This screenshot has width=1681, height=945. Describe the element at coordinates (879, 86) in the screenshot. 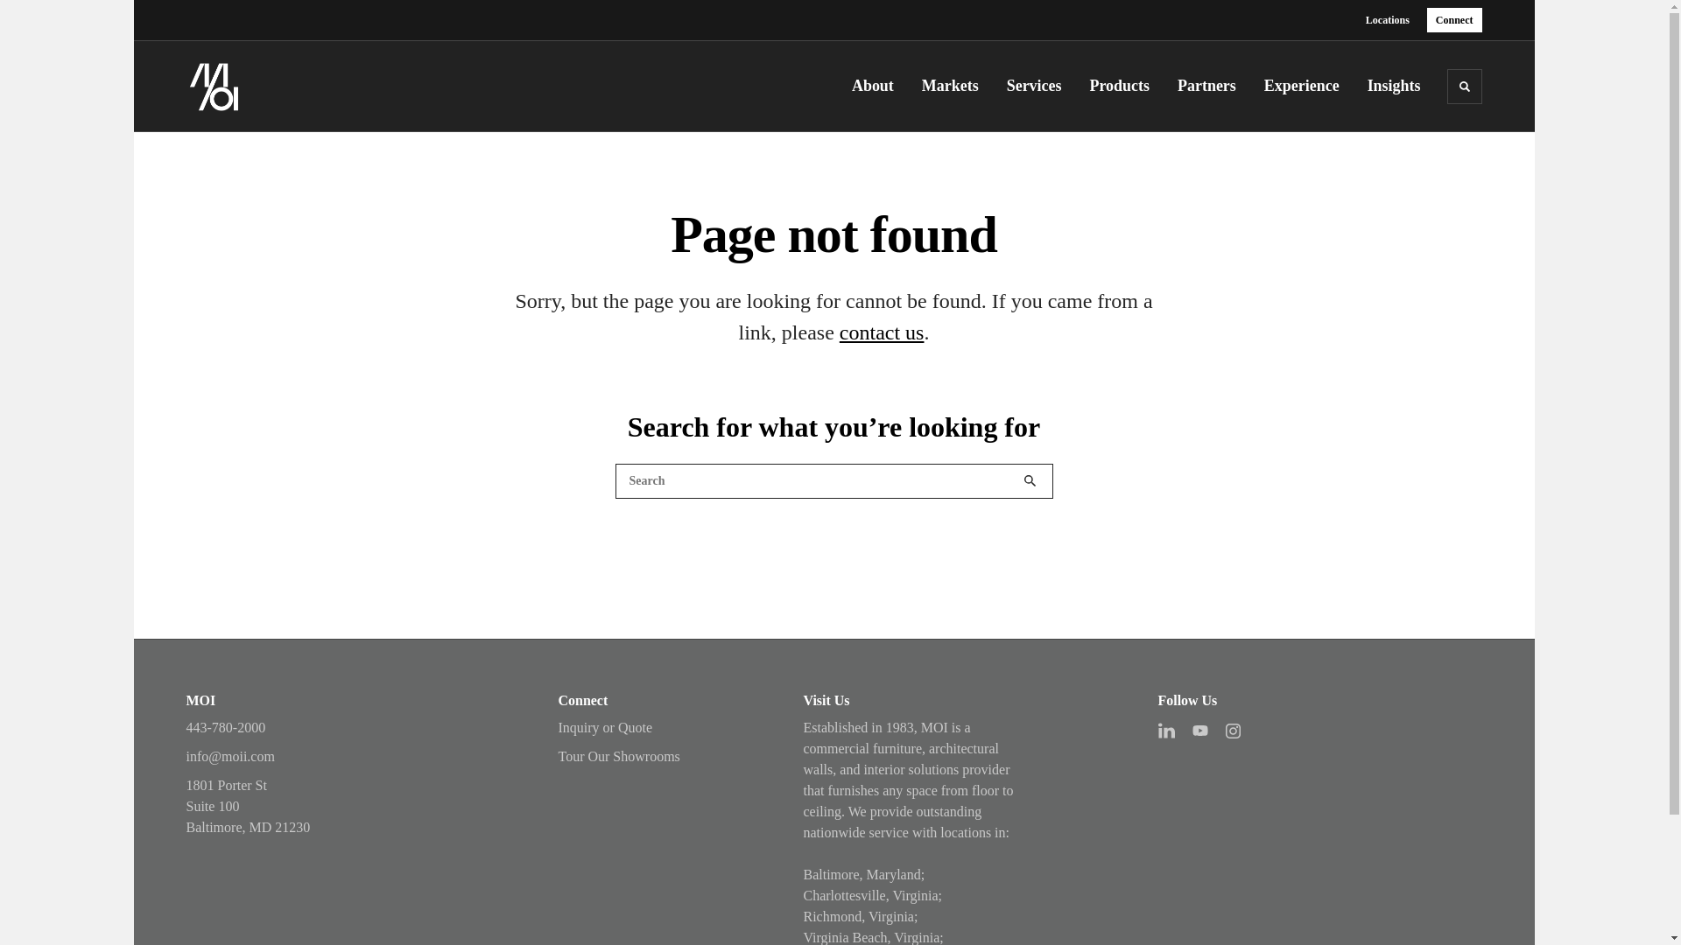

I see `About` at that location.